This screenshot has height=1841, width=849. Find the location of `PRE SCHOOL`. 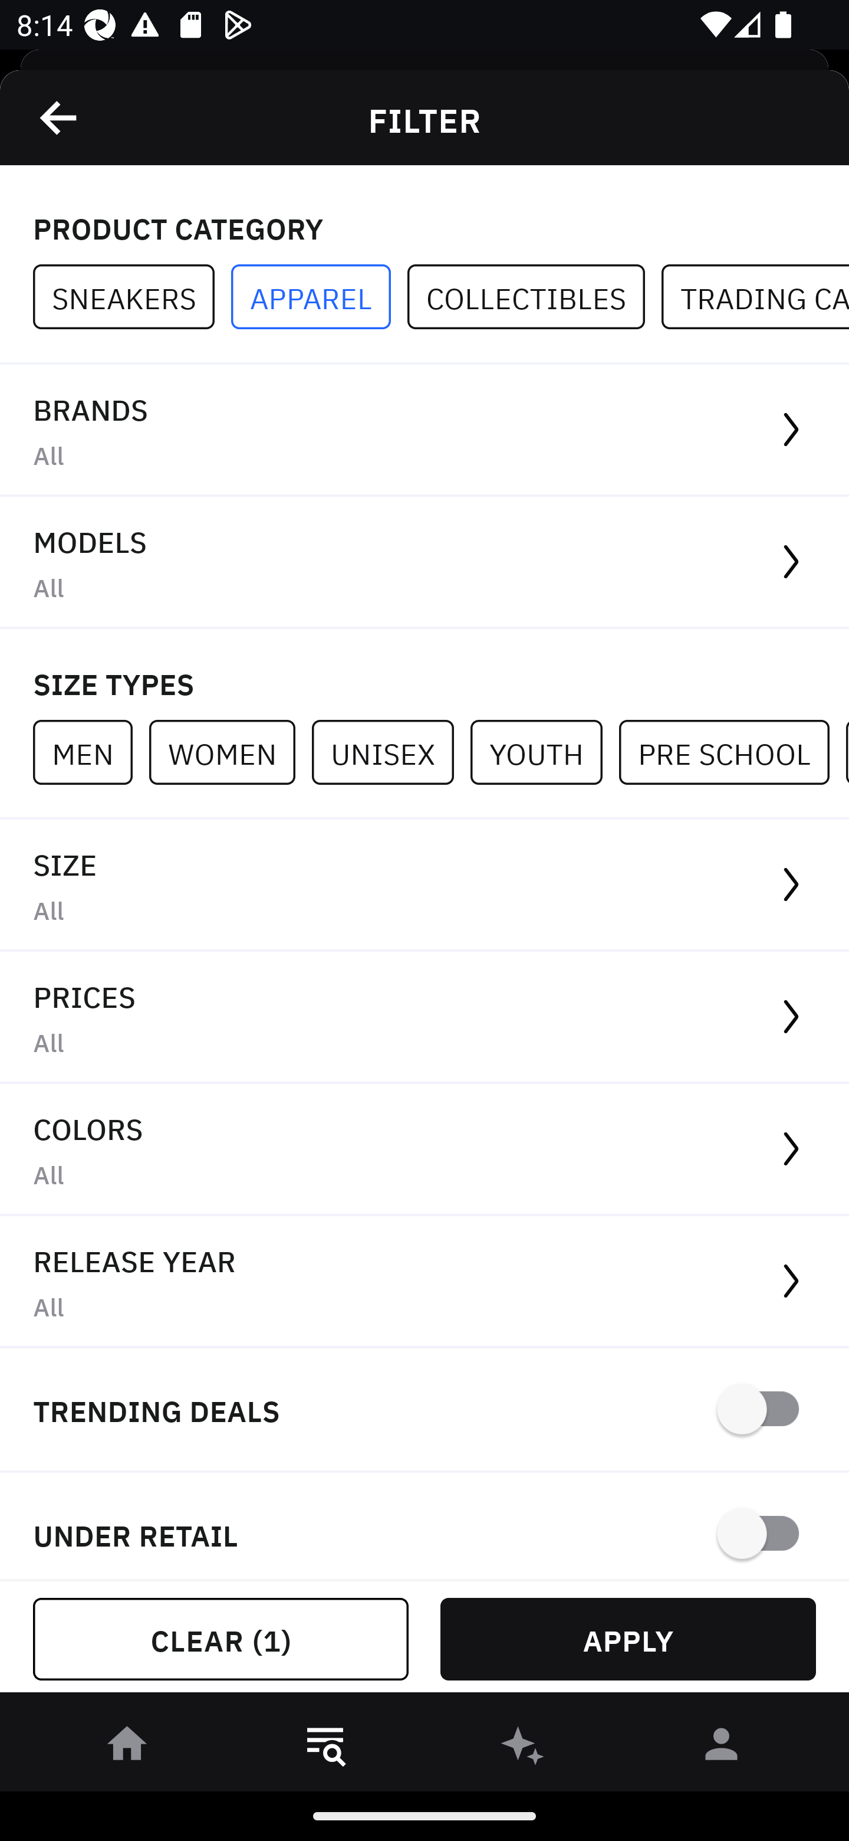

PRE SCHOOL is located at coordinates (732, 752).